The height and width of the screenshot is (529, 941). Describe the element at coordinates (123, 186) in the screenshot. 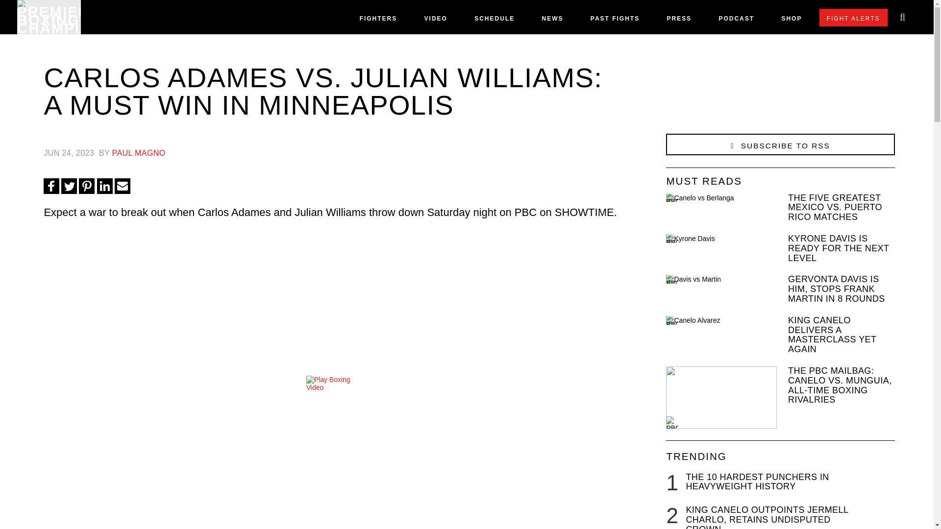

I see `Email` at that location.